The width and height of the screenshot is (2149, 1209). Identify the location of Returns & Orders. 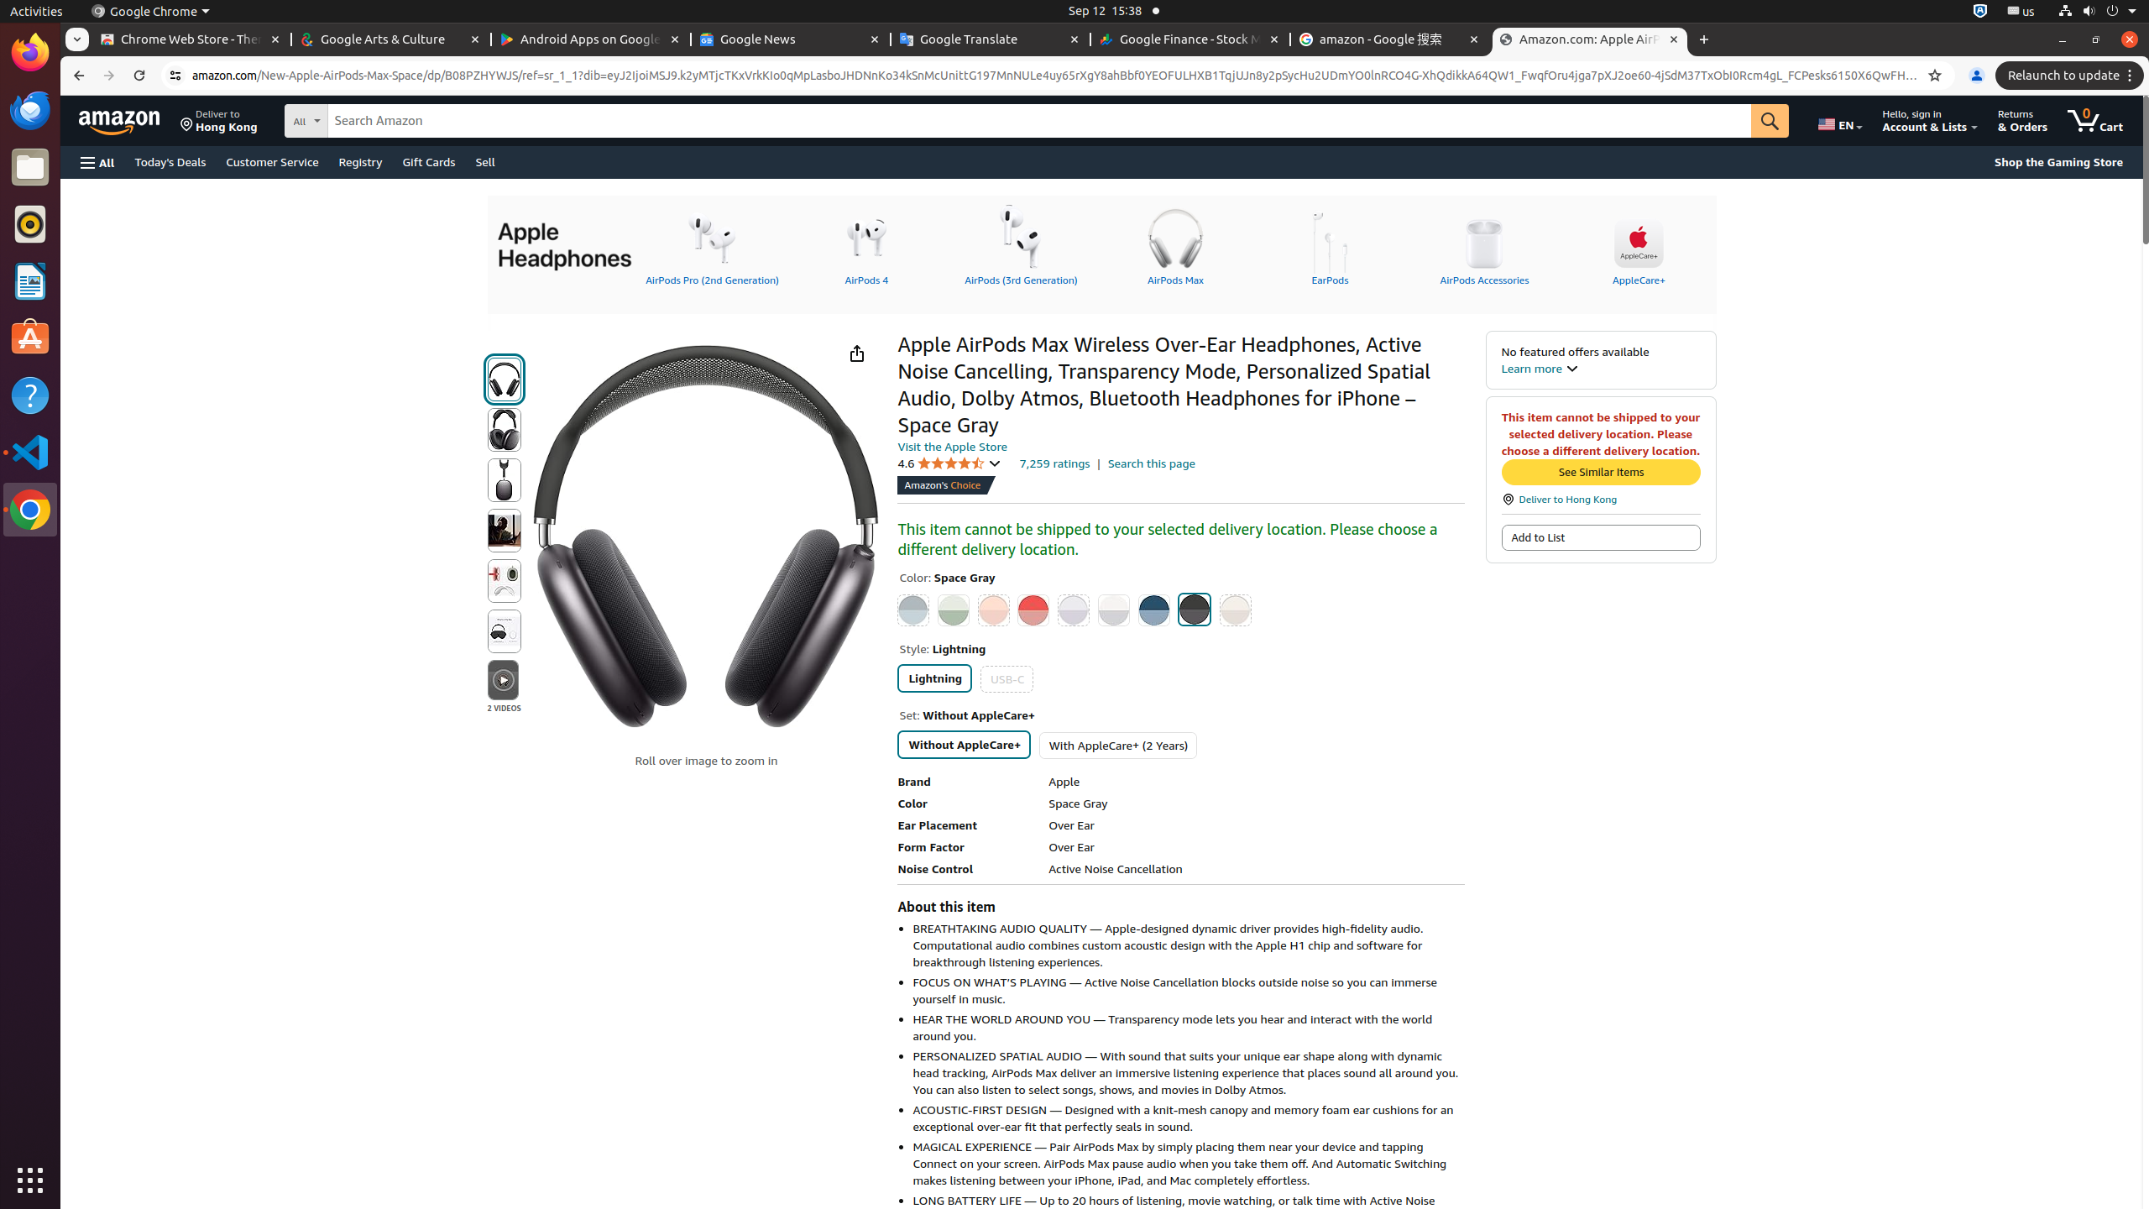
(2023, 121).